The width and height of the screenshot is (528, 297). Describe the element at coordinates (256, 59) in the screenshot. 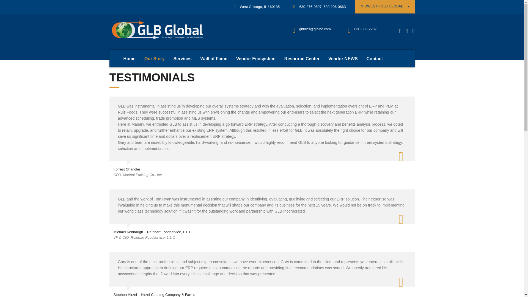

I see `Vendor Ecosystem` at that location.